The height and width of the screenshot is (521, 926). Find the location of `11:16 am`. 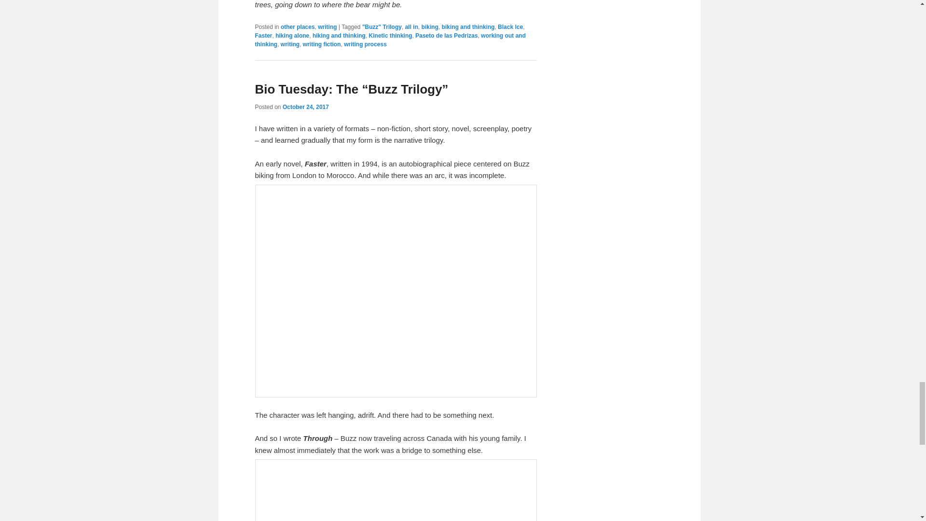

11:16 am is located at coordinates (305, 107).